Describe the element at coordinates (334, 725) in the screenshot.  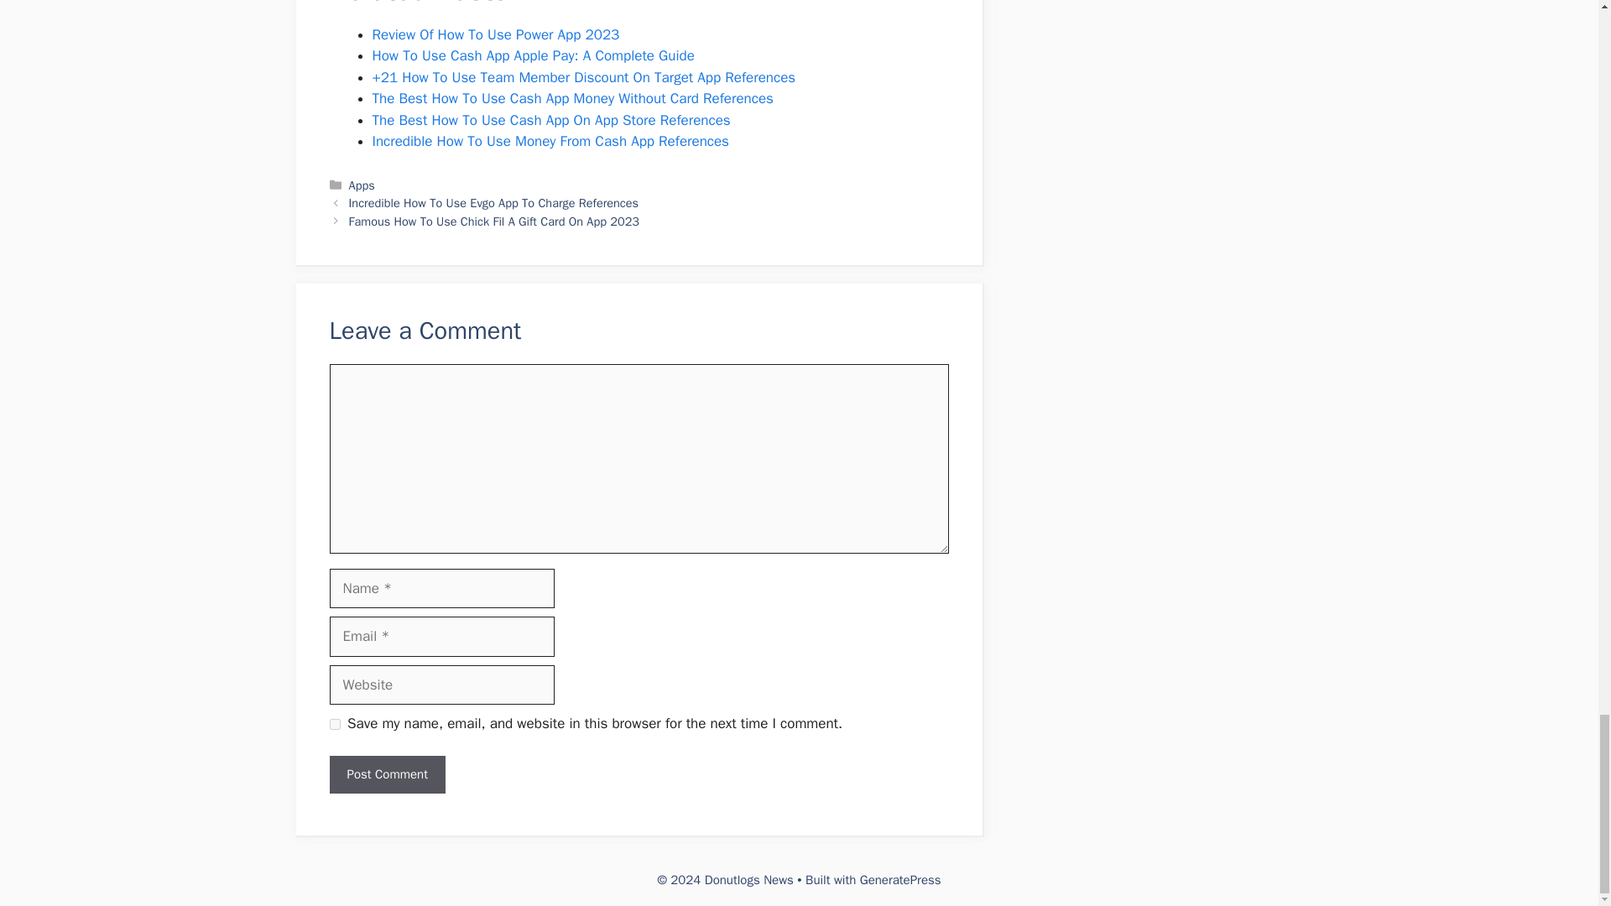
I see `yes` at that location.